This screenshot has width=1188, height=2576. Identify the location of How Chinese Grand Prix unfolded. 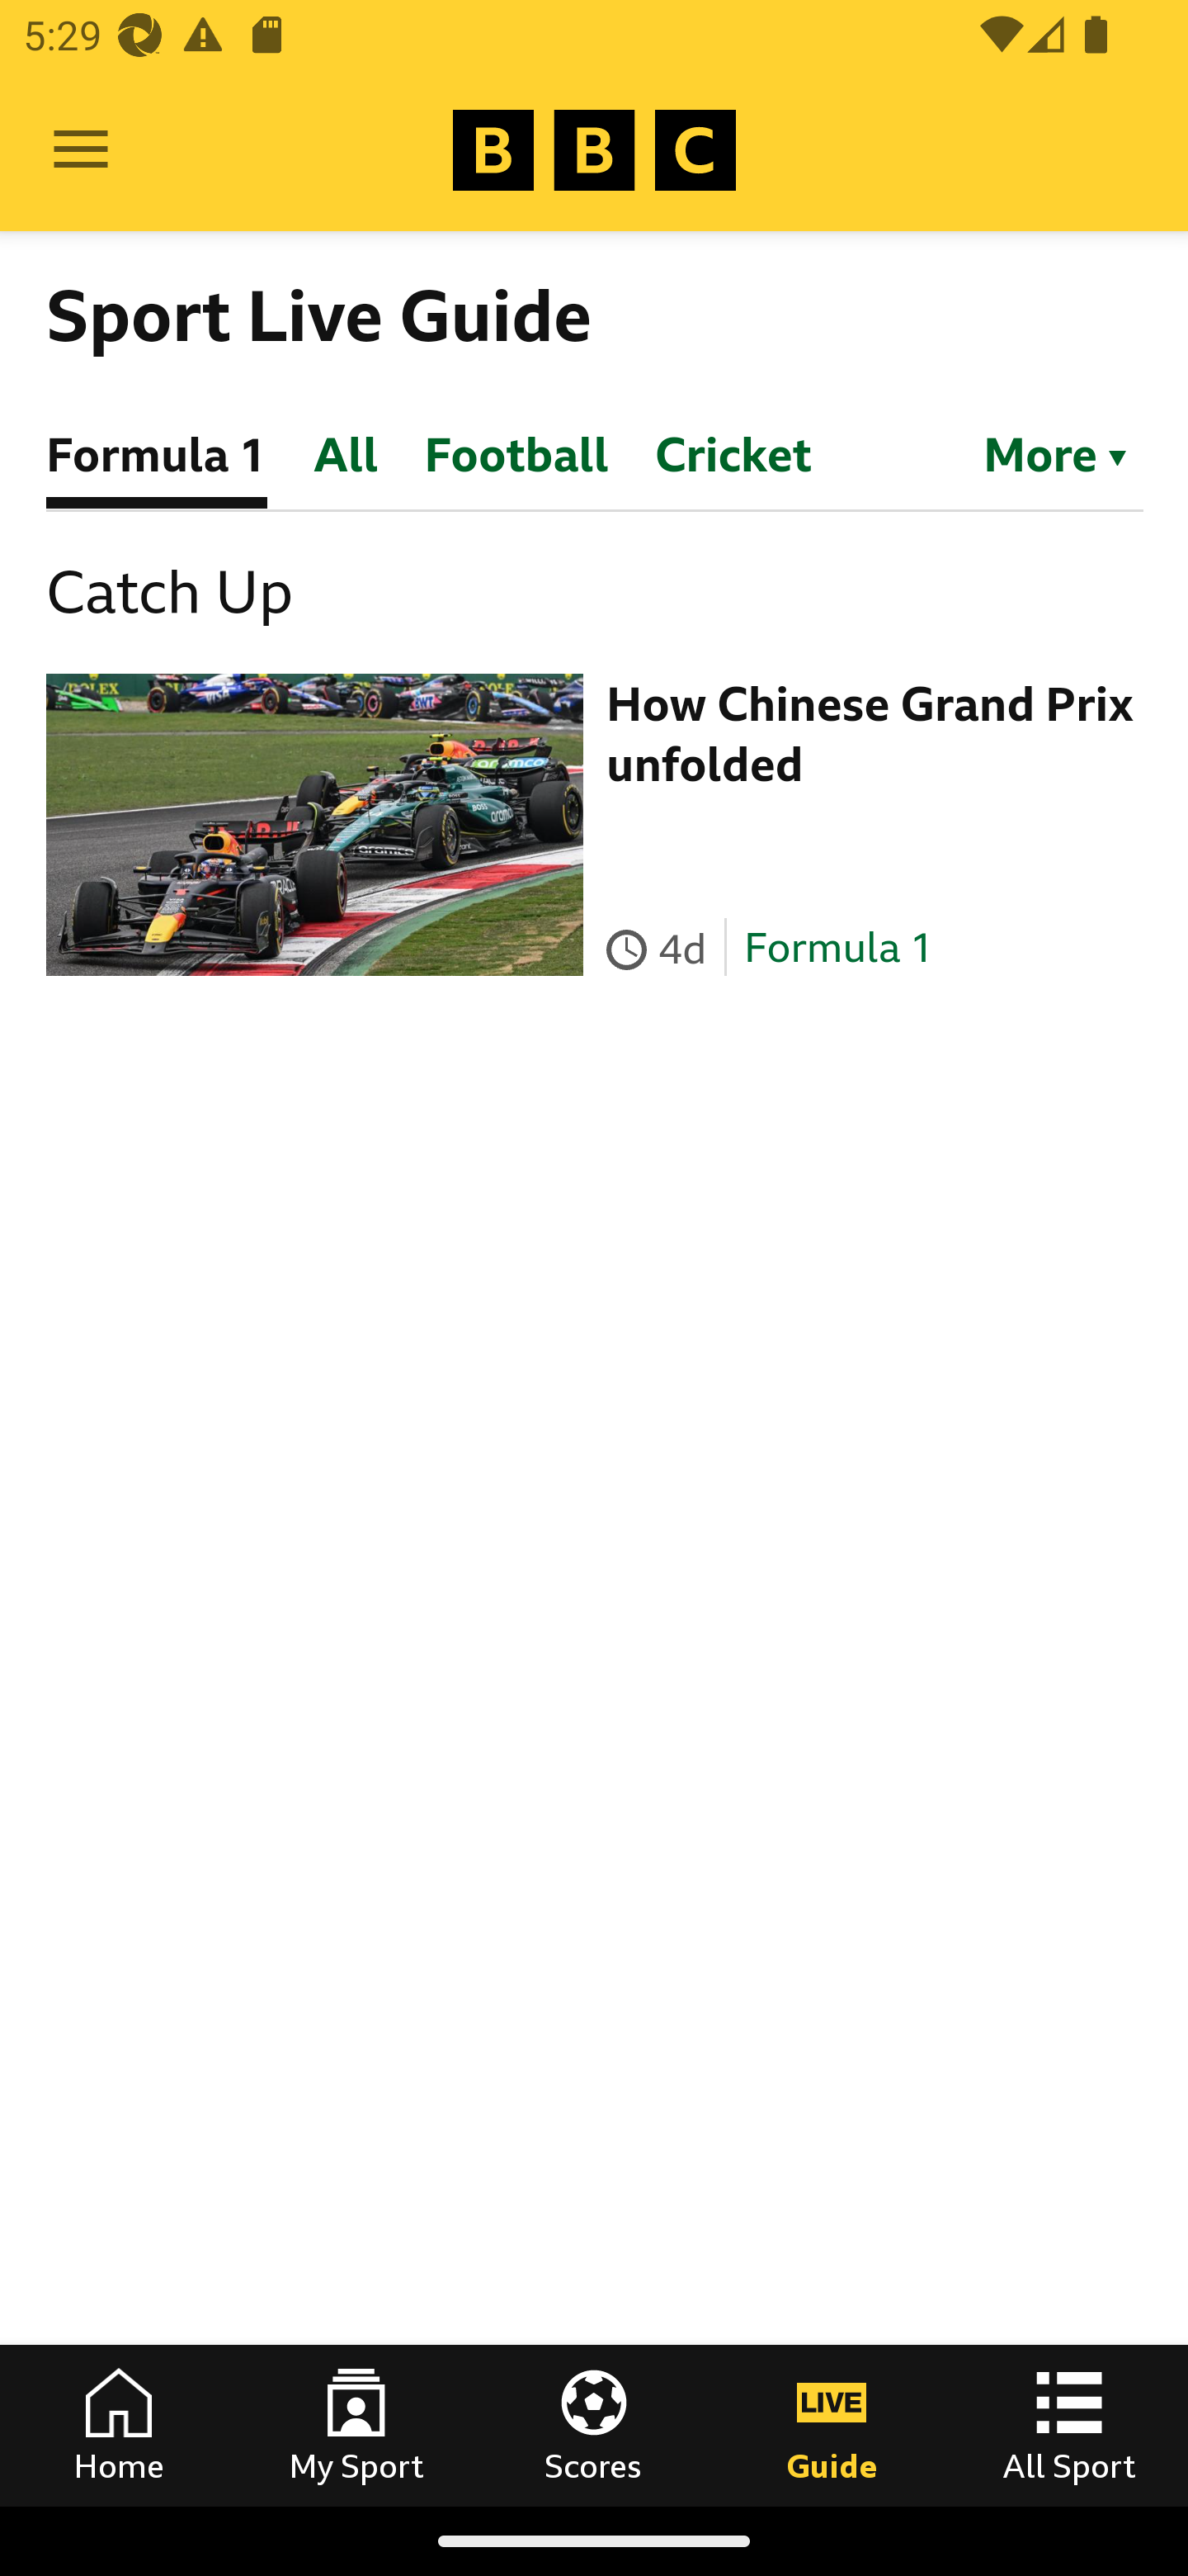
(870, 733).